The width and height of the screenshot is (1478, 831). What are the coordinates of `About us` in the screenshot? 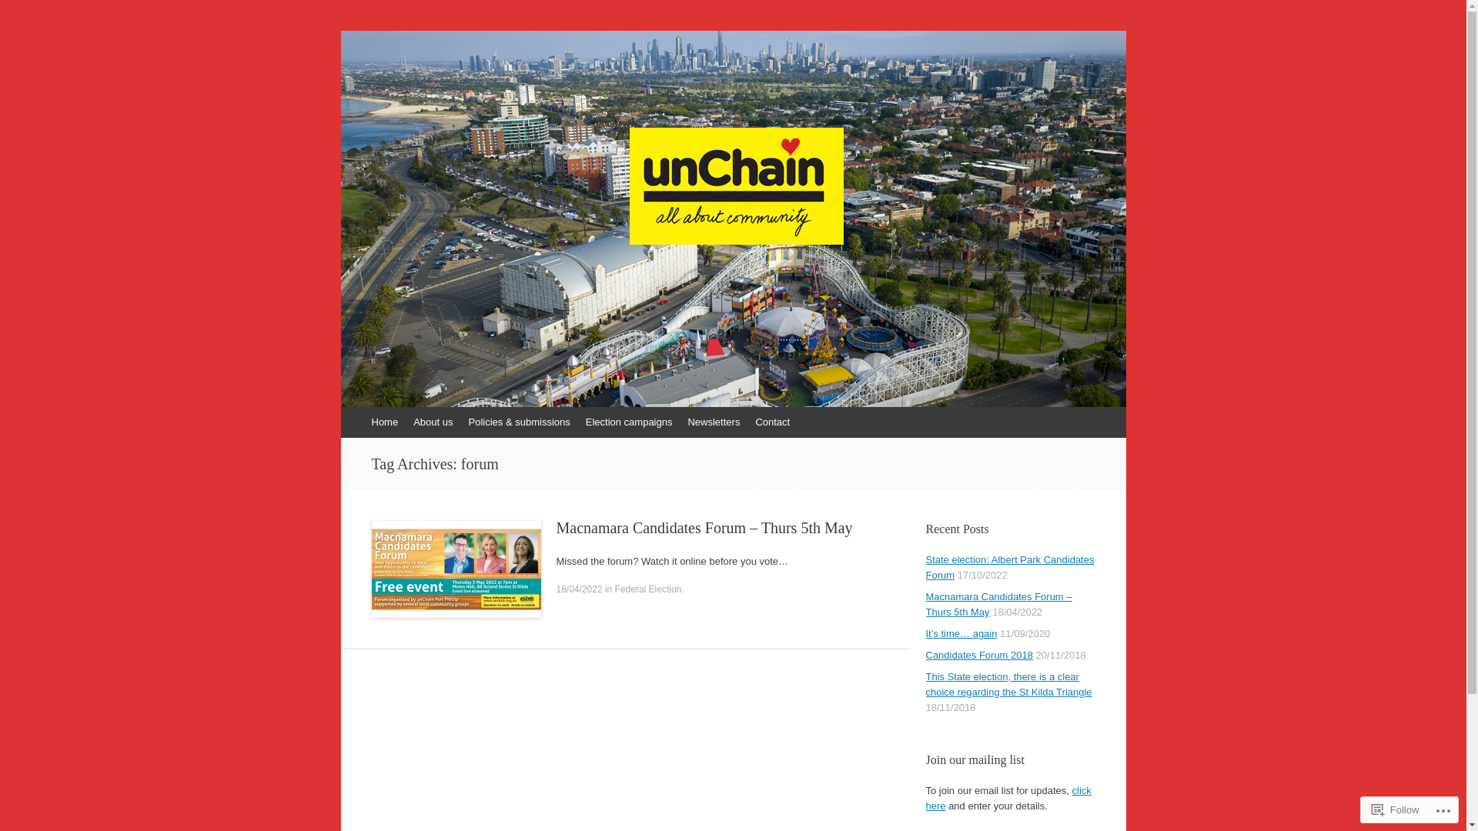 It's located at (433, 422).